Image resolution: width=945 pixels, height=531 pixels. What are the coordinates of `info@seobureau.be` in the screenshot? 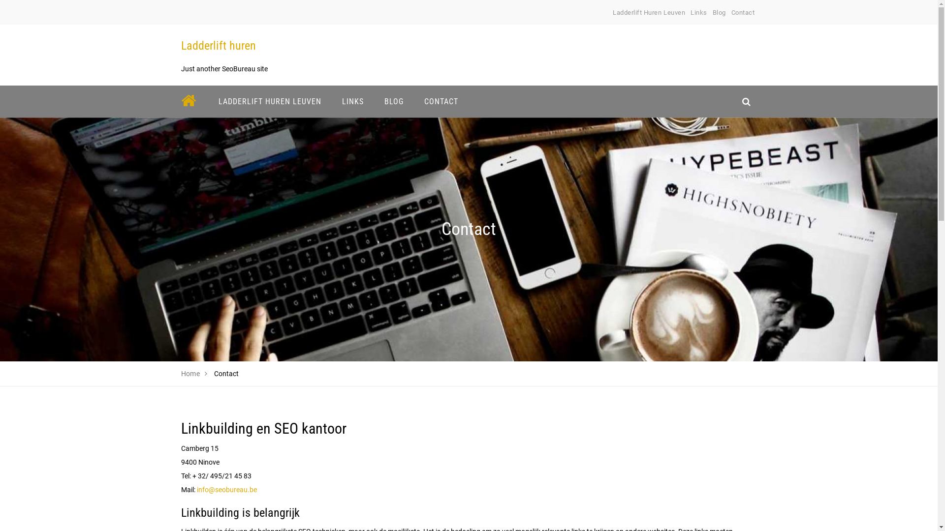 It's located at (227, 490).